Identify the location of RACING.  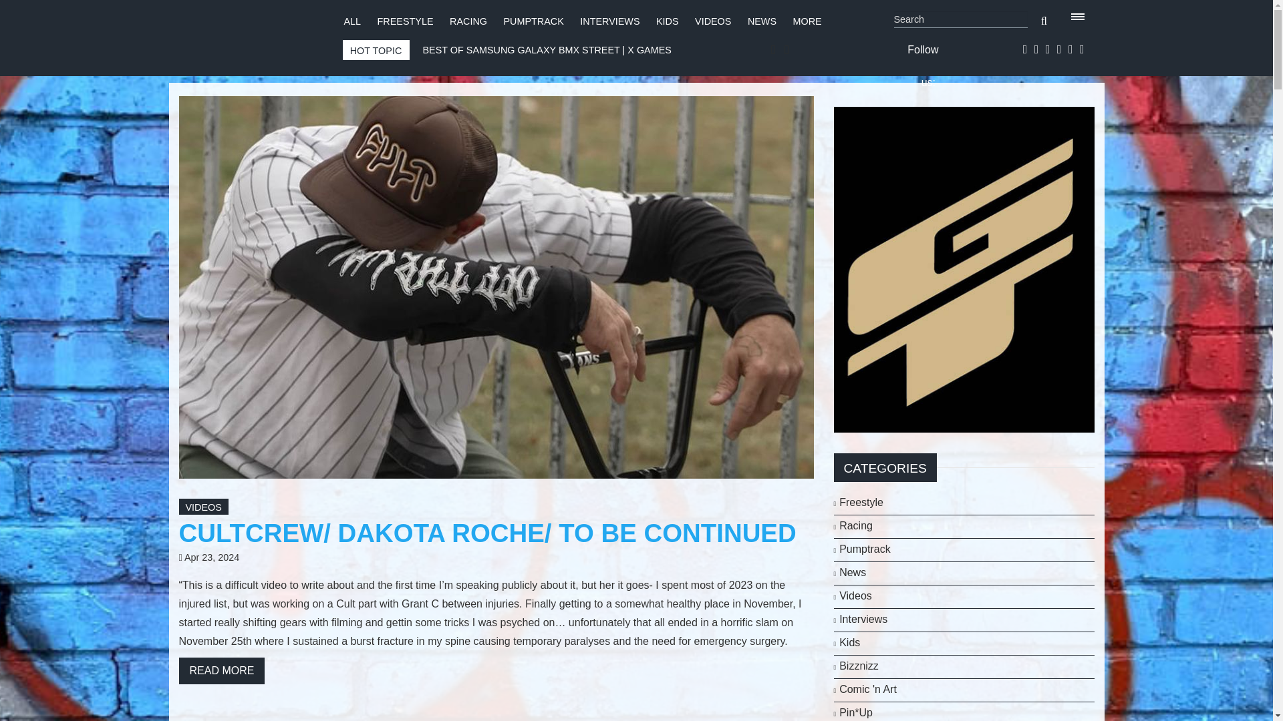
(468, 21).